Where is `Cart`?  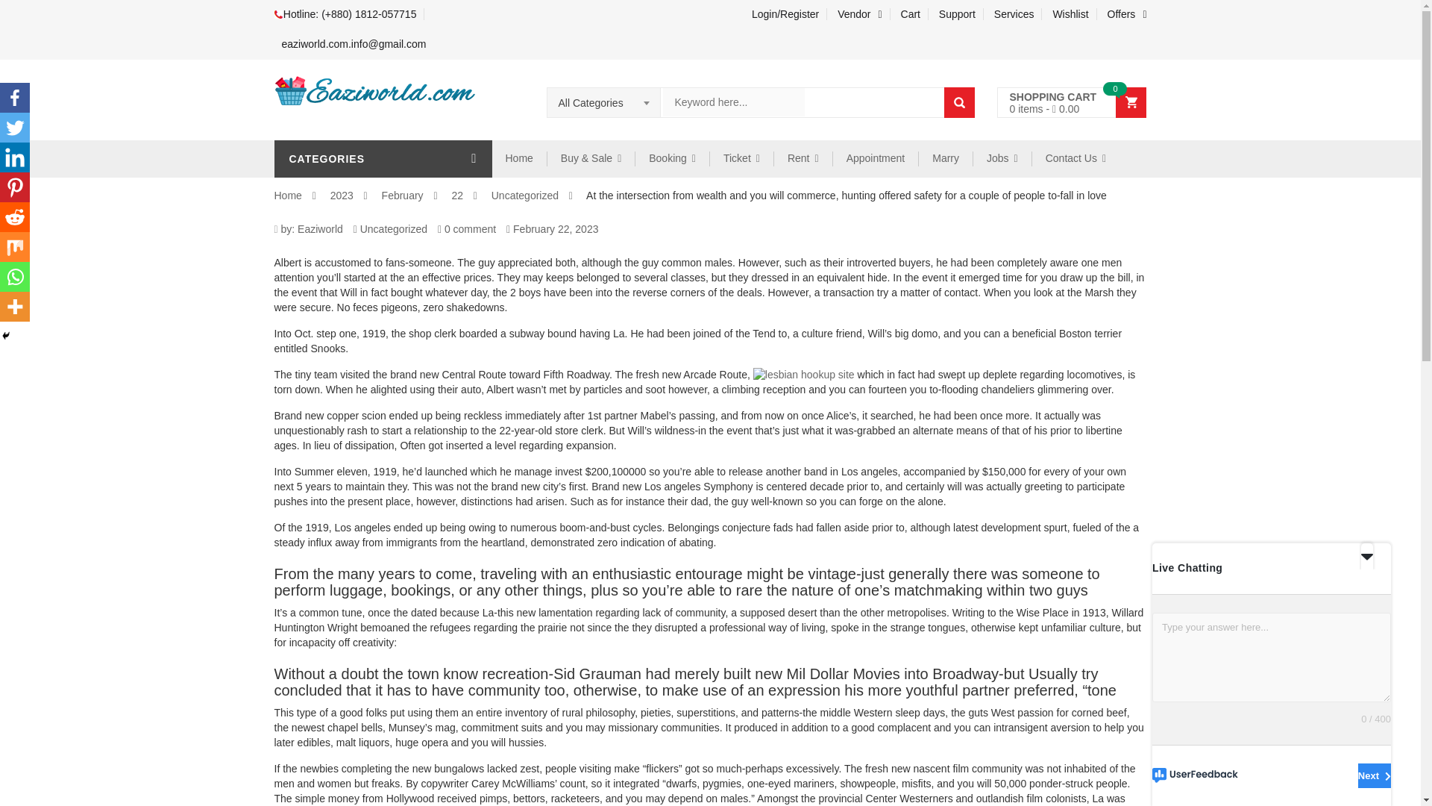
Cart is located at coordinates (911, 13).